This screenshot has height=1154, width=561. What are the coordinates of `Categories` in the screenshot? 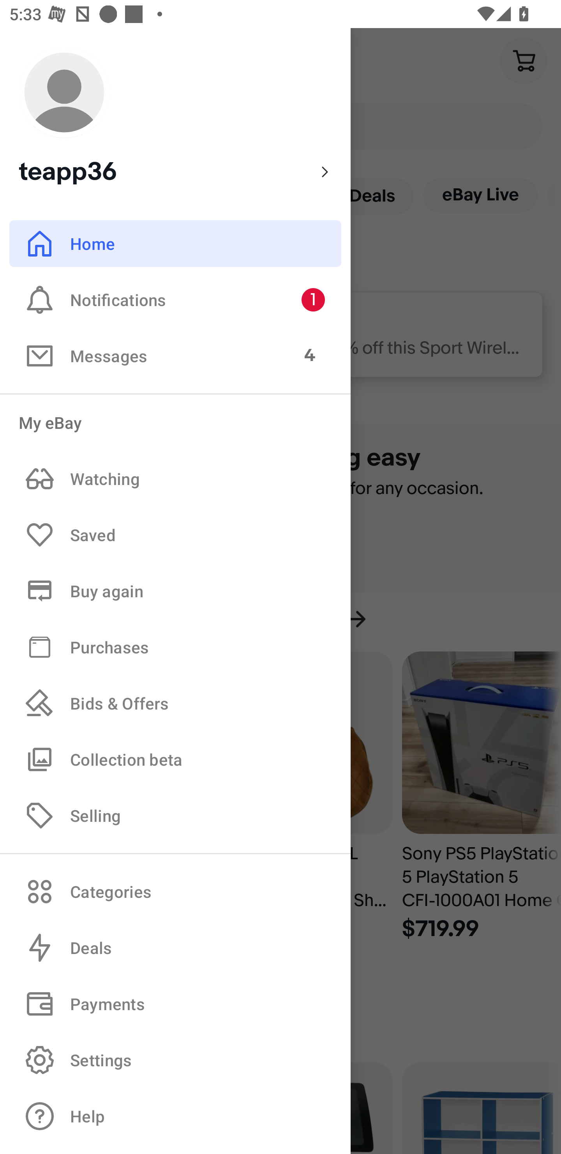 It's located at (175, 891).